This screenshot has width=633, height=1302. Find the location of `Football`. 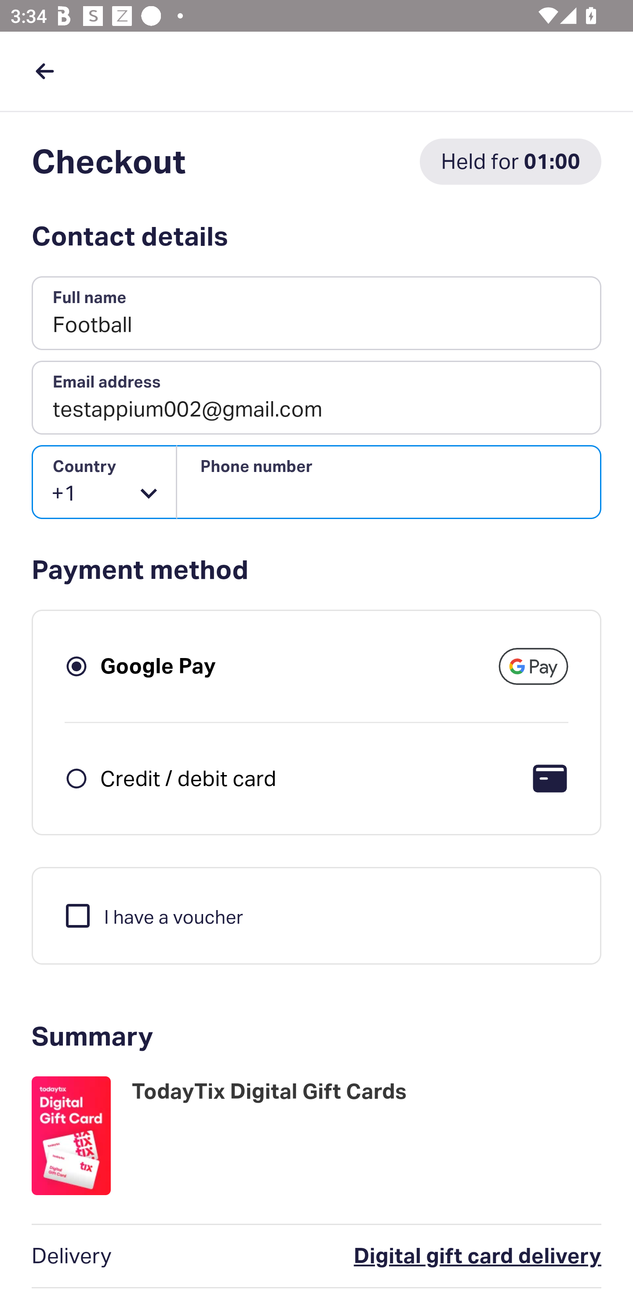

Football is located at coordinates (316, 314).